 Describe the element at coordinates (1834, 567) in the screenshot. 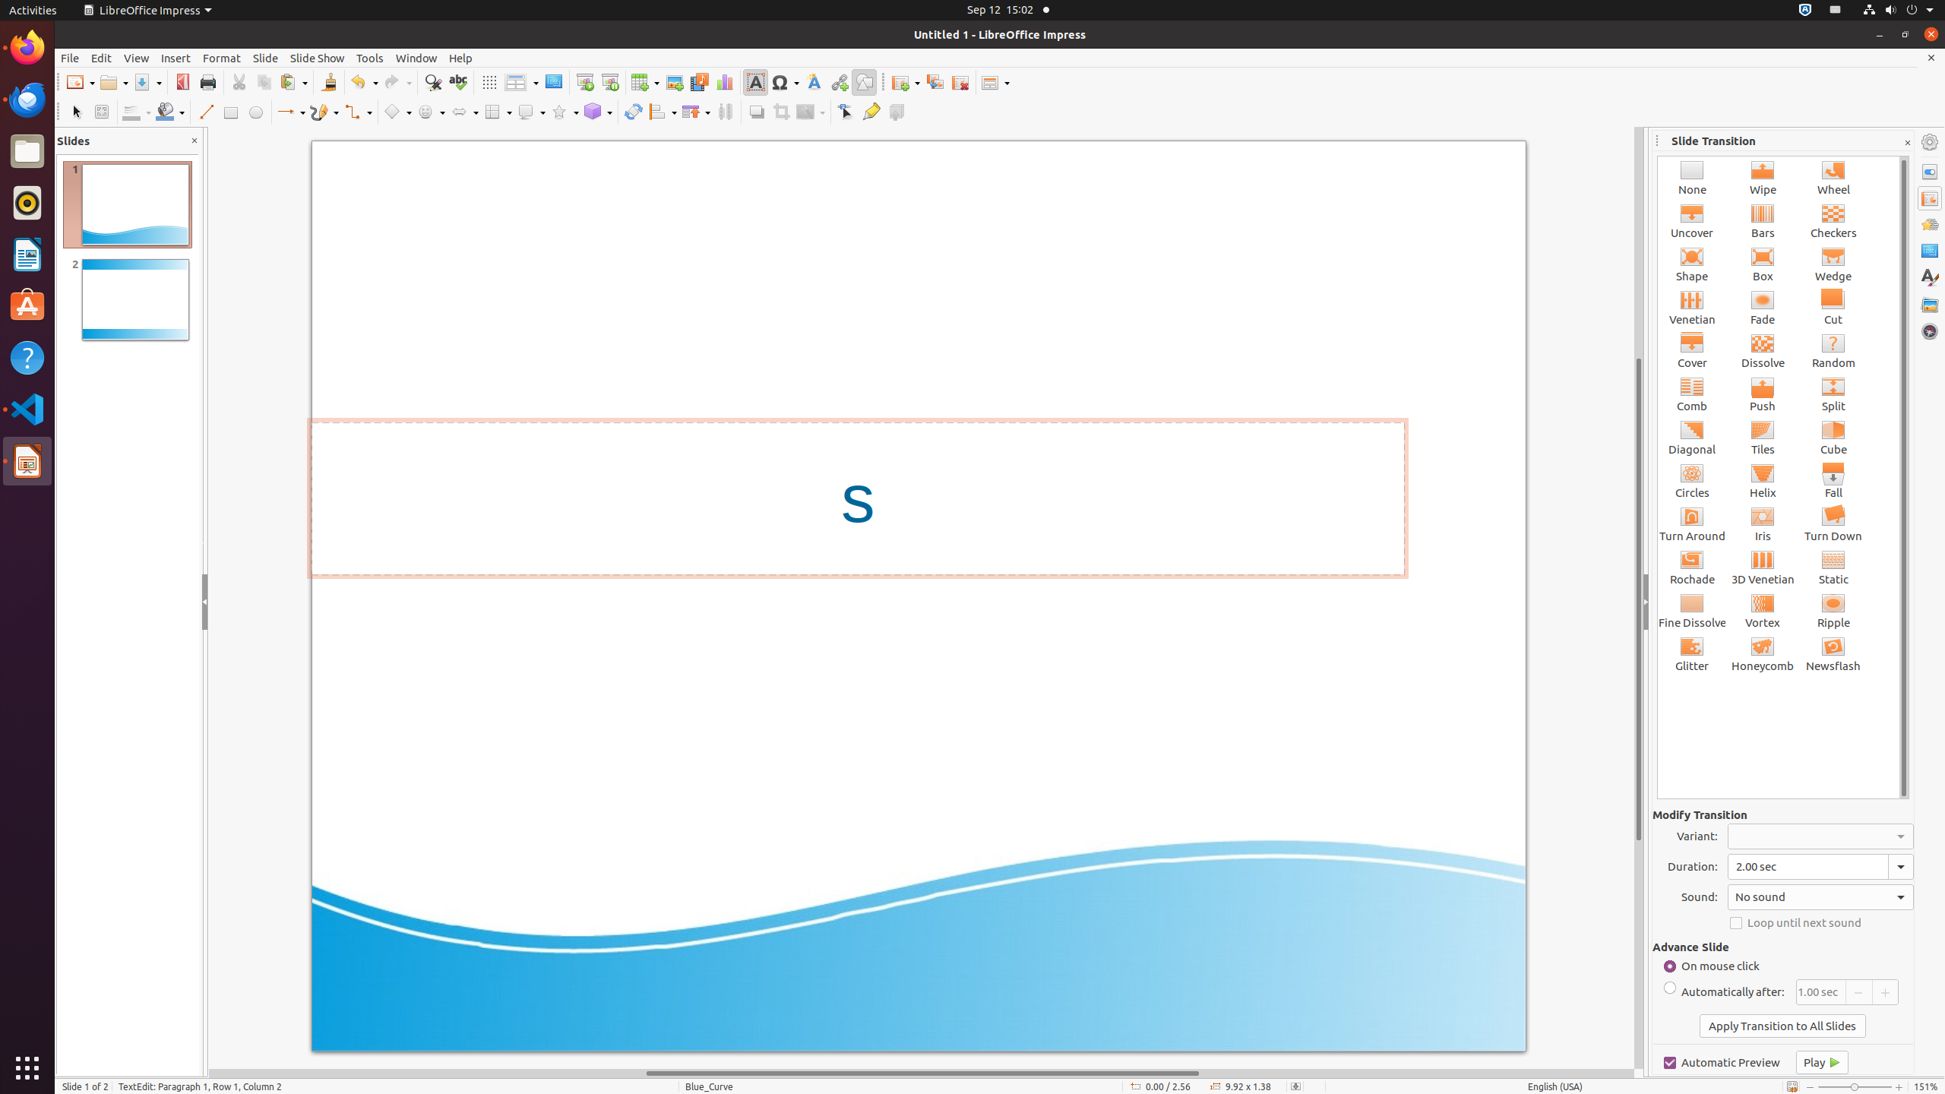

I see `Static` at that location.